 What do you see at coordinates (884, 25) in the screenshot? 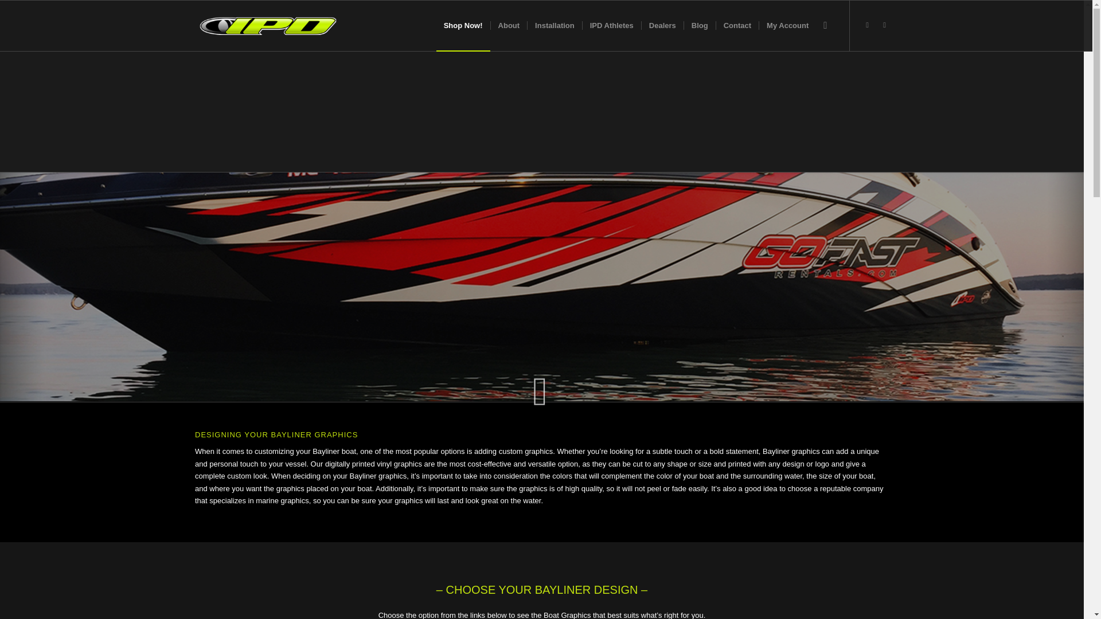
I see `Facebook` at bounding box center [884, 25].